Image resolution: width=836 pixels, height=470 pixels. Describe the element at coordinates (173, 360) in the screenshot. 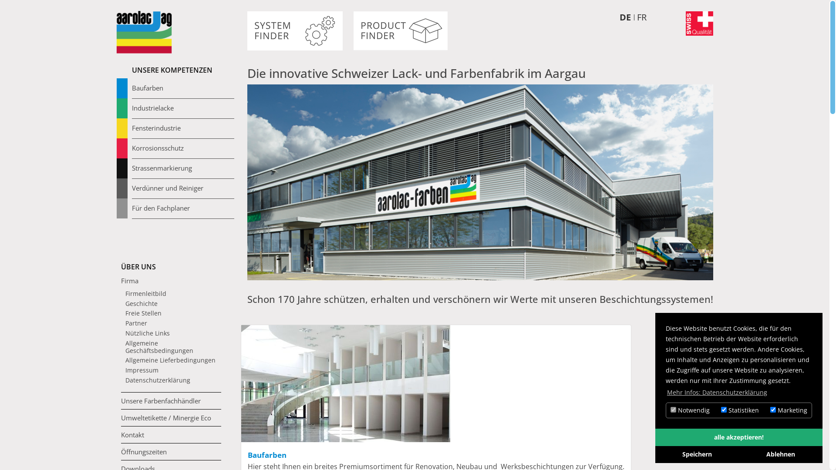

I see `Allgemeine Lieferbedingungen` at that location.